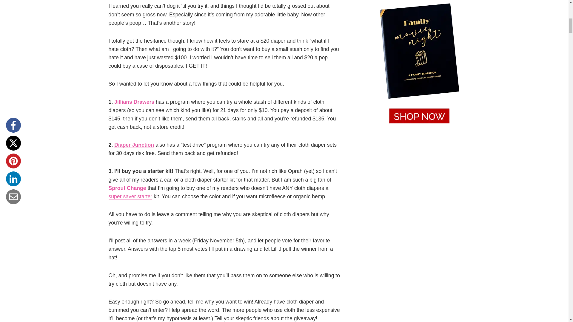  I want to click on Sprout Change, so click(127, 188).